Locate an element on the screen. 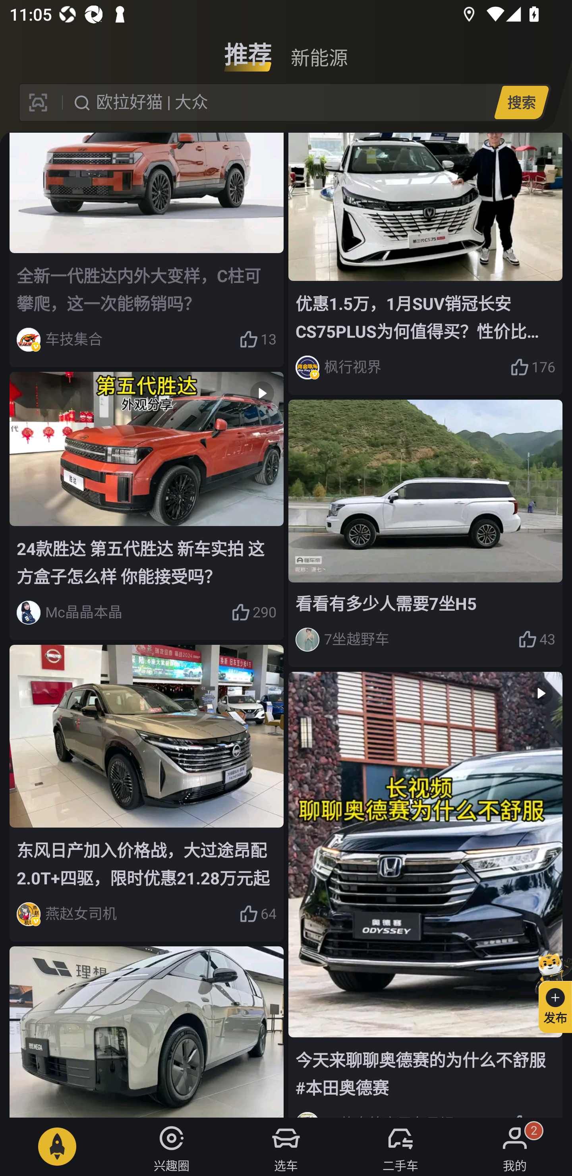 The width and height of the screenshot is (572, 1176).  今天来聊聊奥德赛的为什么不舒服#本田奥德赛 24款奥德赛用车日记 196 is located at coordinates (425, 894).